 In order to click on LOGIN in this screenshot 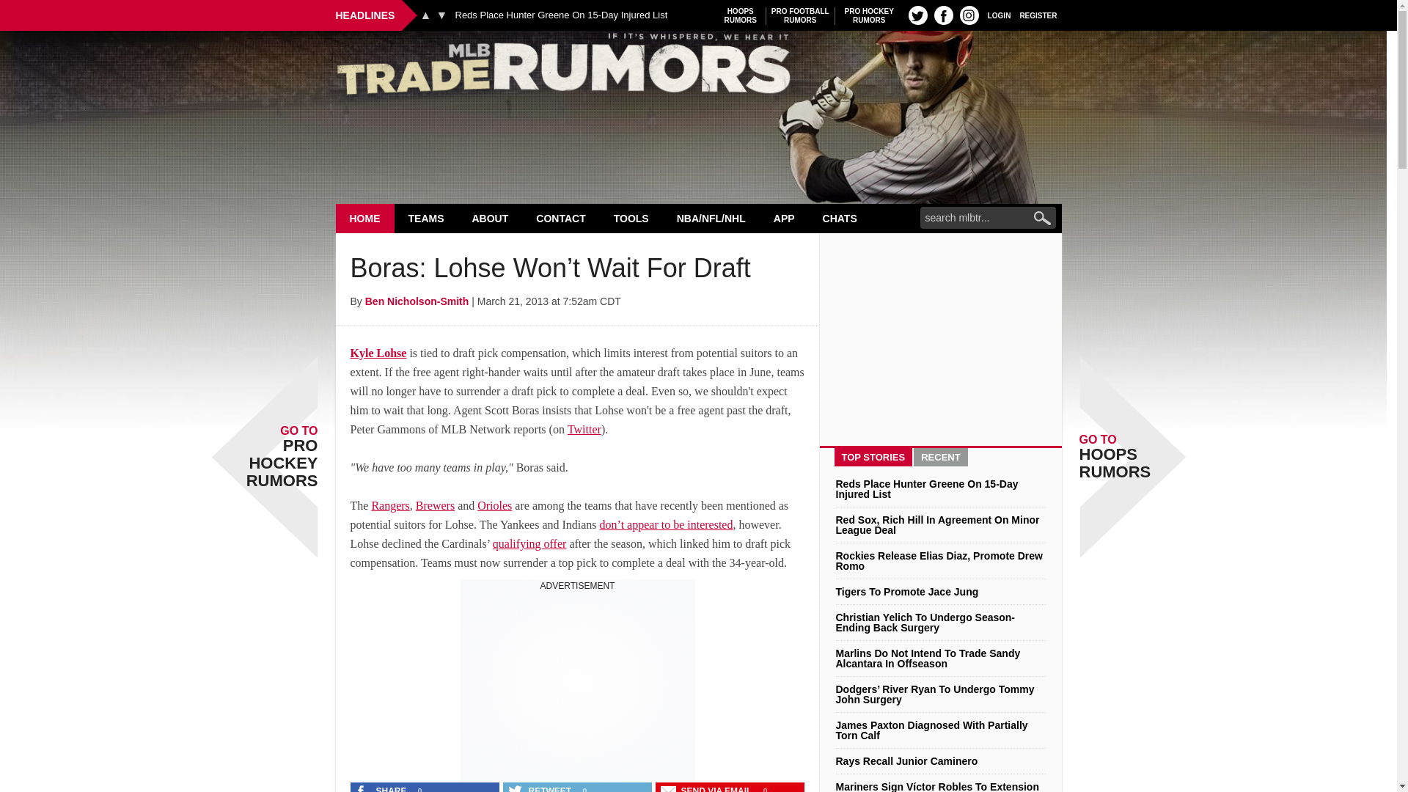, I will do `click(1038, 15)`.